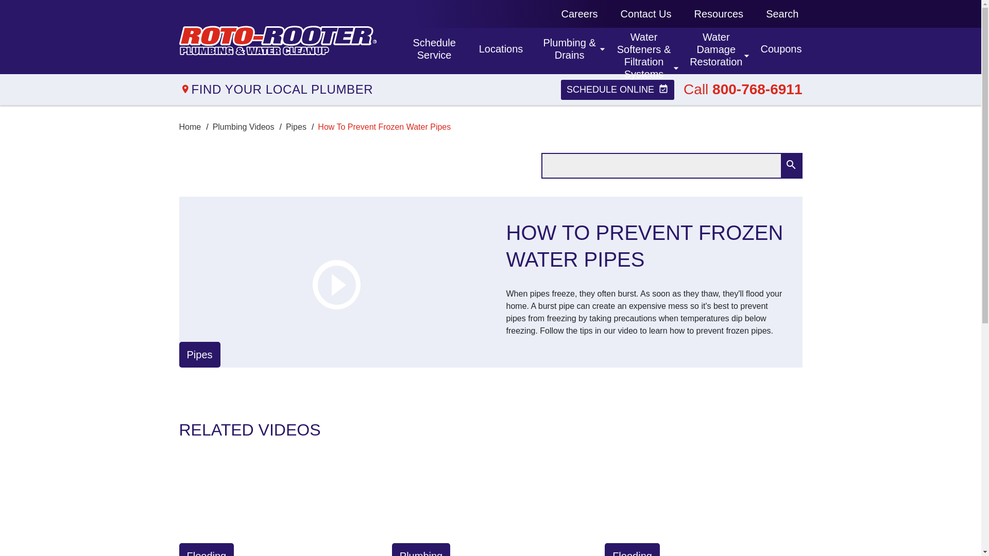 The height and width of the screenshot is (556, 989). What do you see at coordinates (719, 14) in the screenshot?
I see `Contact Us` at bounding box center [719, 14].